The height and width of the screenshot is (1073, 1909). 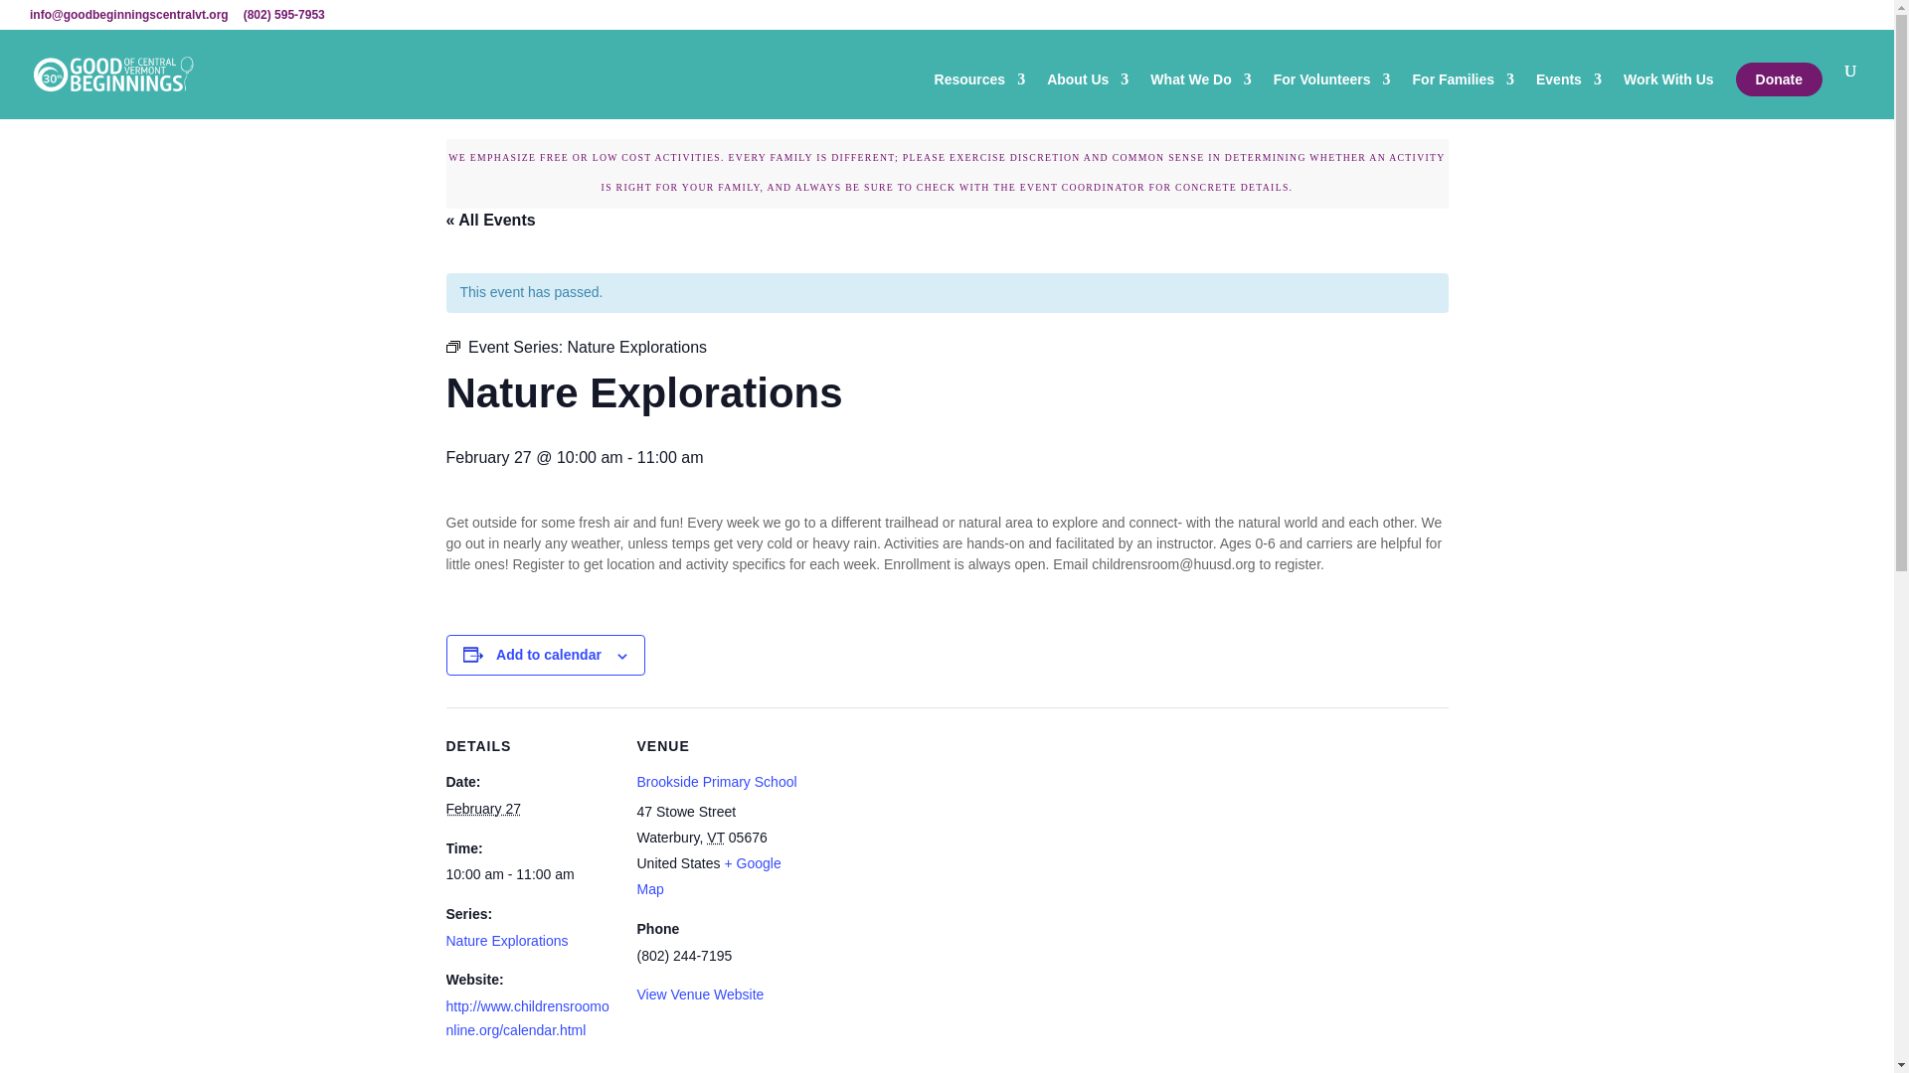 What do you see at coordinates (451, 347) in the screenshot?
I see `Event Series` at bounding box center [451, 347].